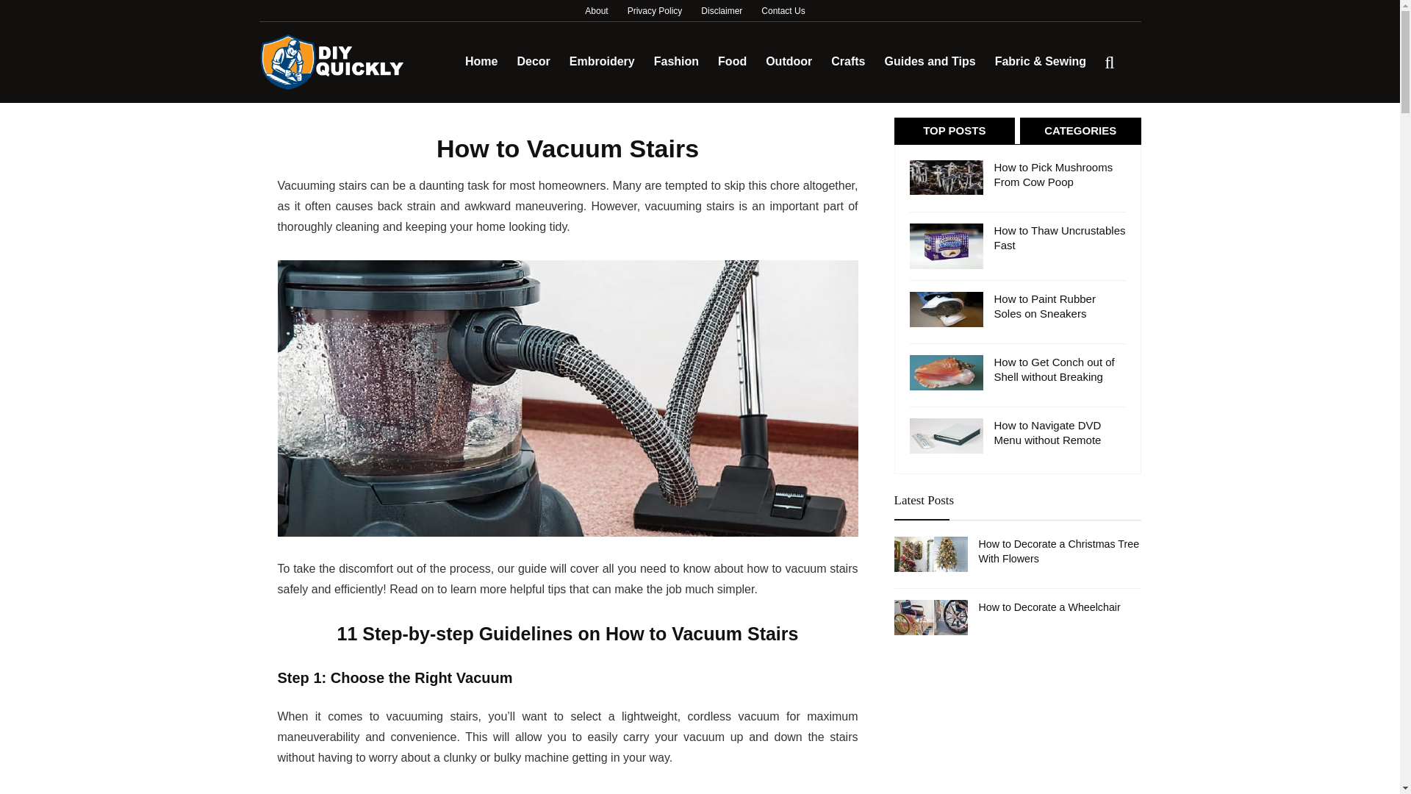 This screenshot has height=794, width=1411. What do you see at coordinates (783, 10) in the screenshot?
I see `Contact Us` at bounding box center [783, 10].